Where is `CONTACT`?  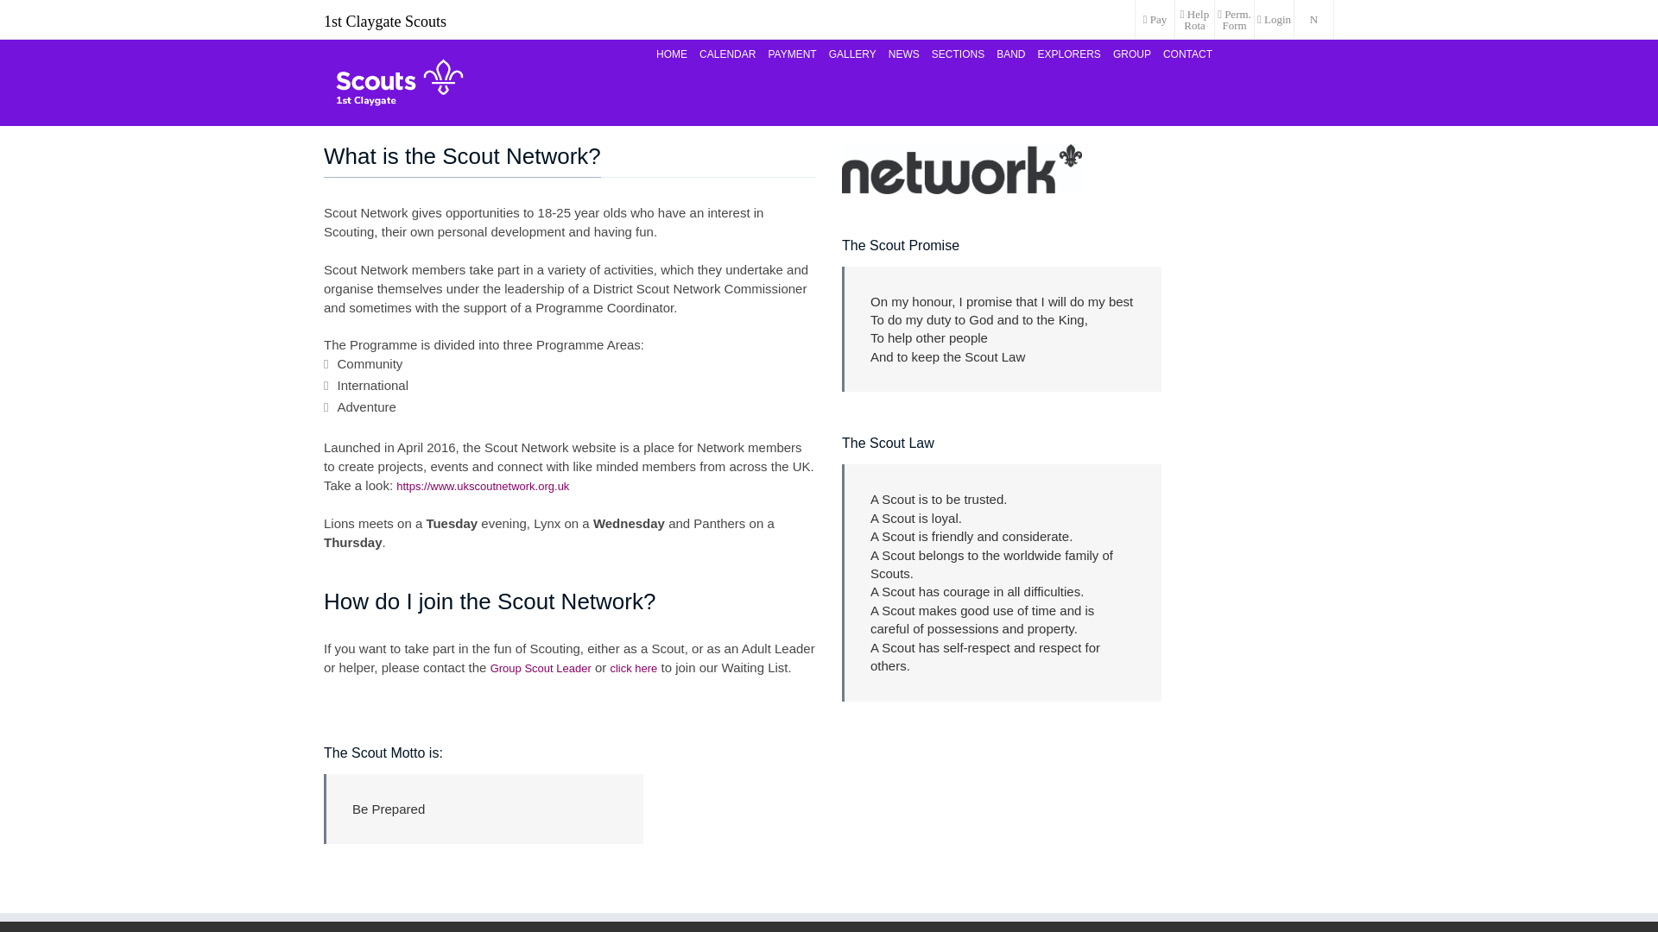 CONTACT is located at coordinates (1188, 54).